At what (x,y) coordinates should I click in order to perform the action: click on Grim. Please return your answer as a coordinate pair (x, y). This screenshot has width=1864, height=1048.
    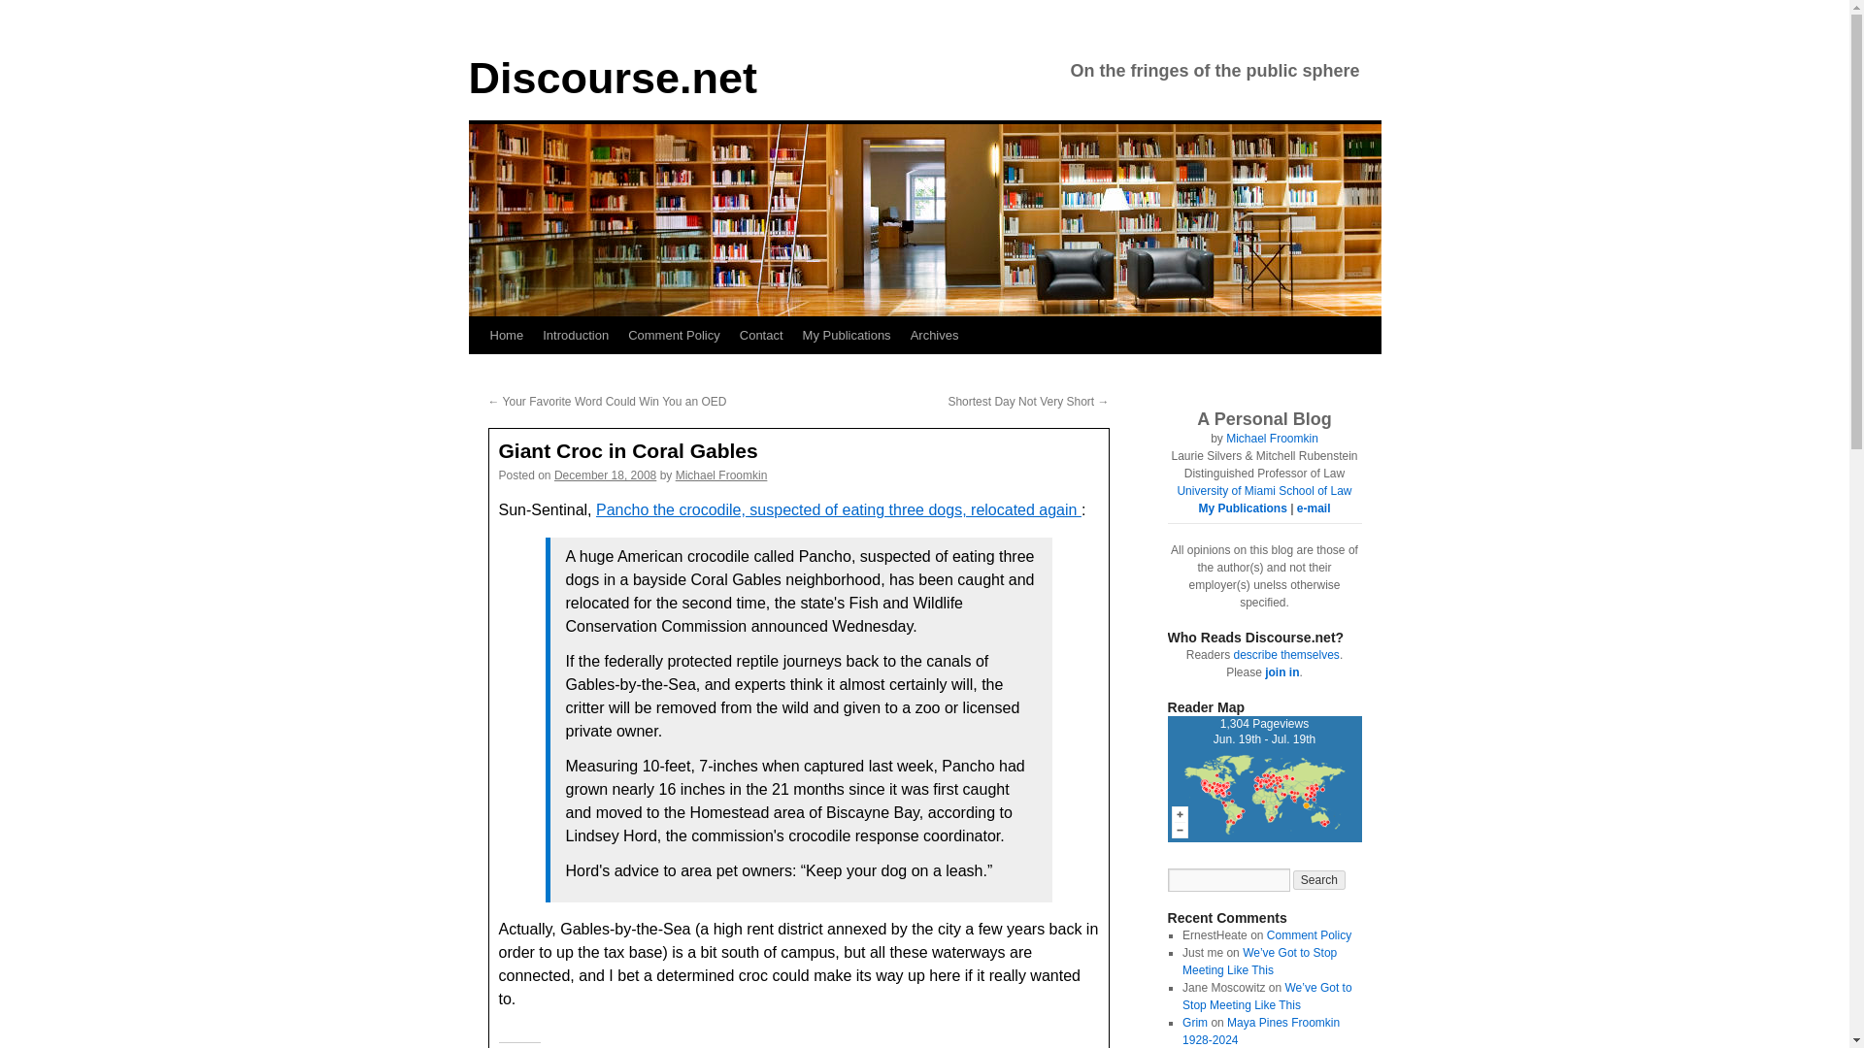
    Looking at the image, I should click on (1194, 1022).